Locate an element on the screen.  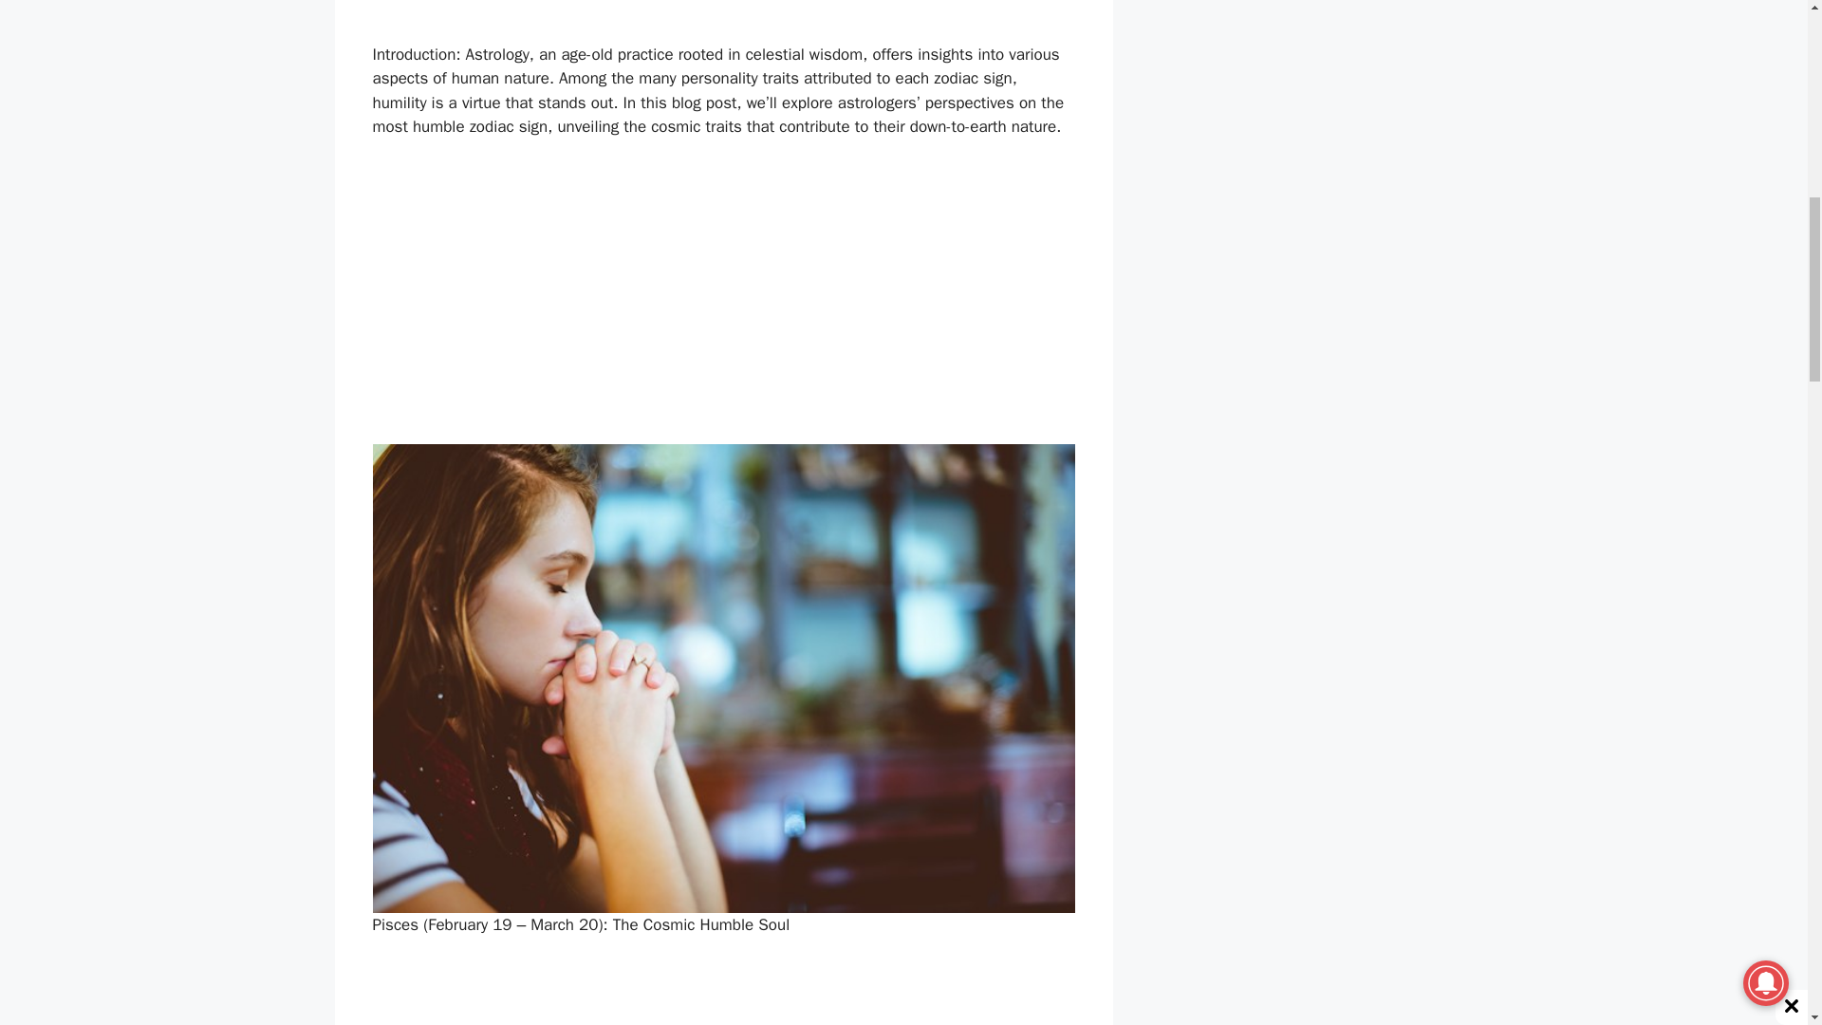
Advertisement is located at coordinates (723, 11).